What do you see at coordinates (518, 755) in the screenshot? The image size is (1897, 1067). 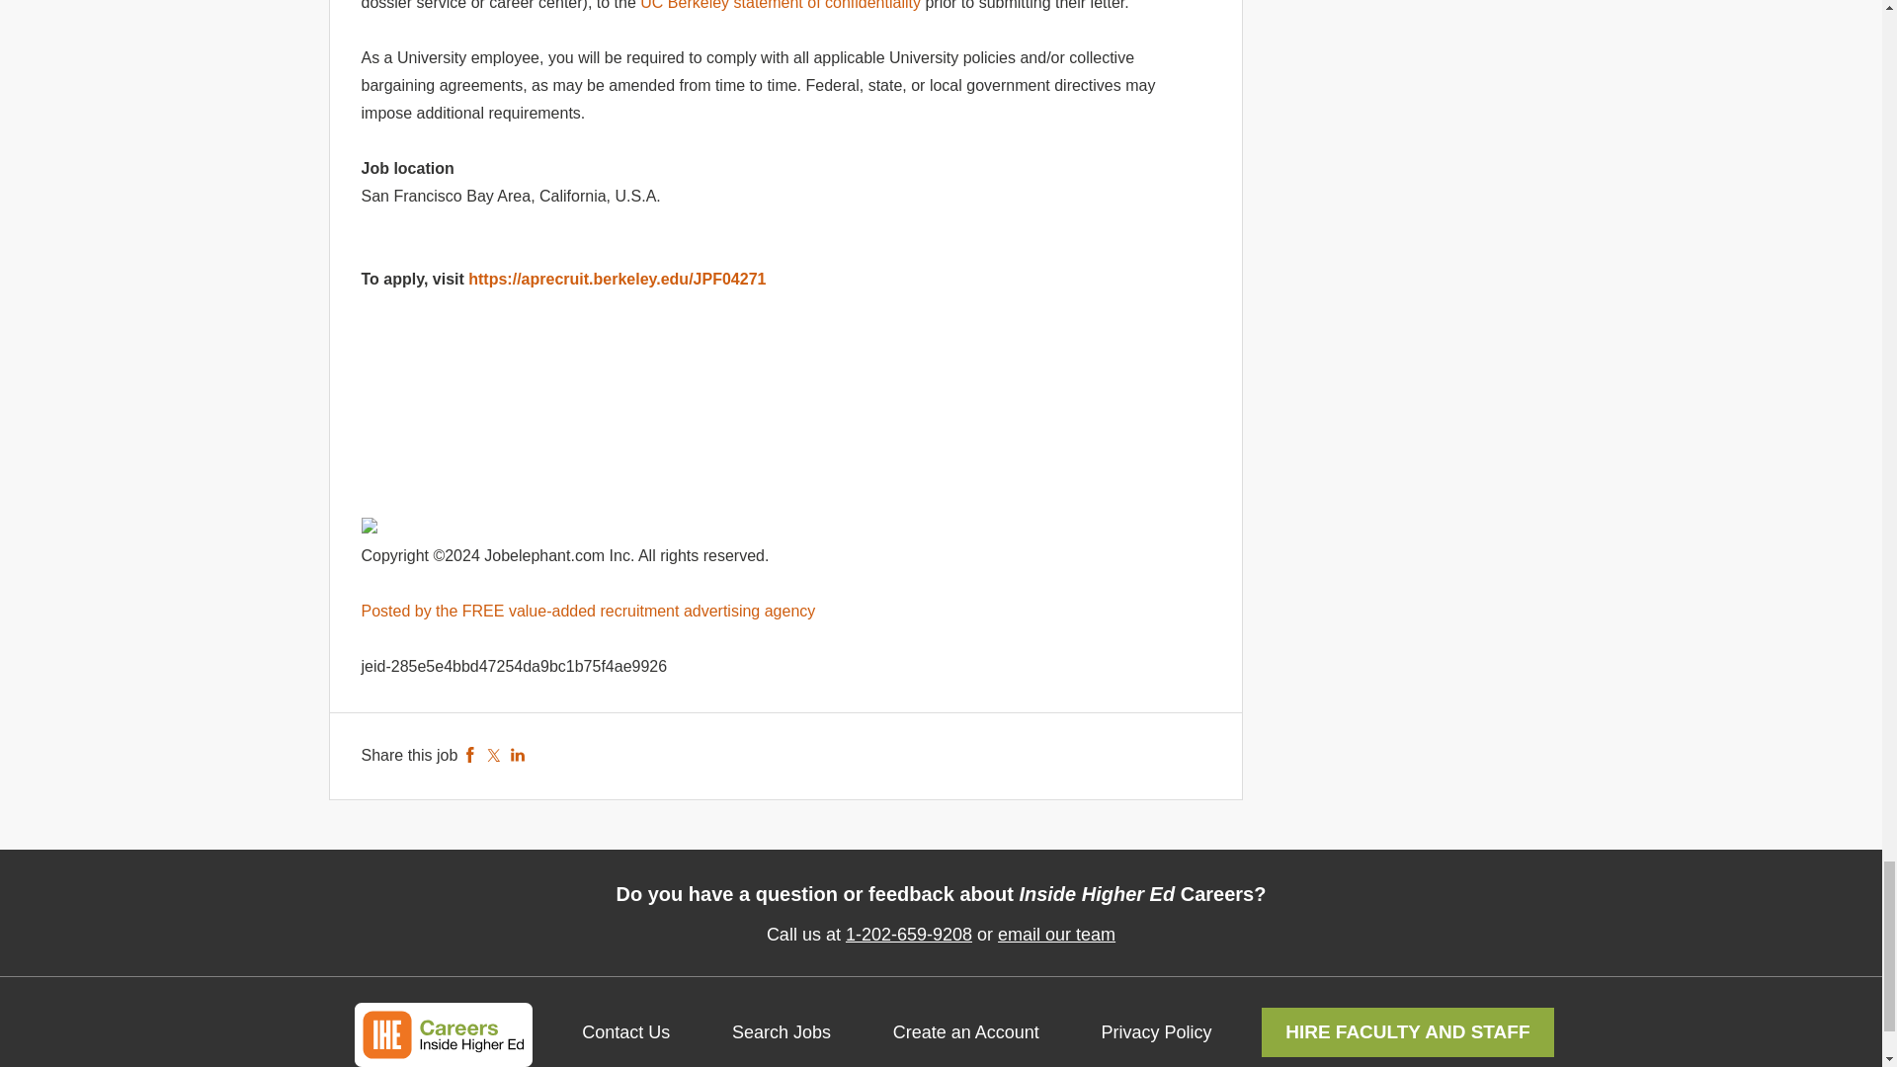 I see `LinkedIn` at bounding box center [518, 755].